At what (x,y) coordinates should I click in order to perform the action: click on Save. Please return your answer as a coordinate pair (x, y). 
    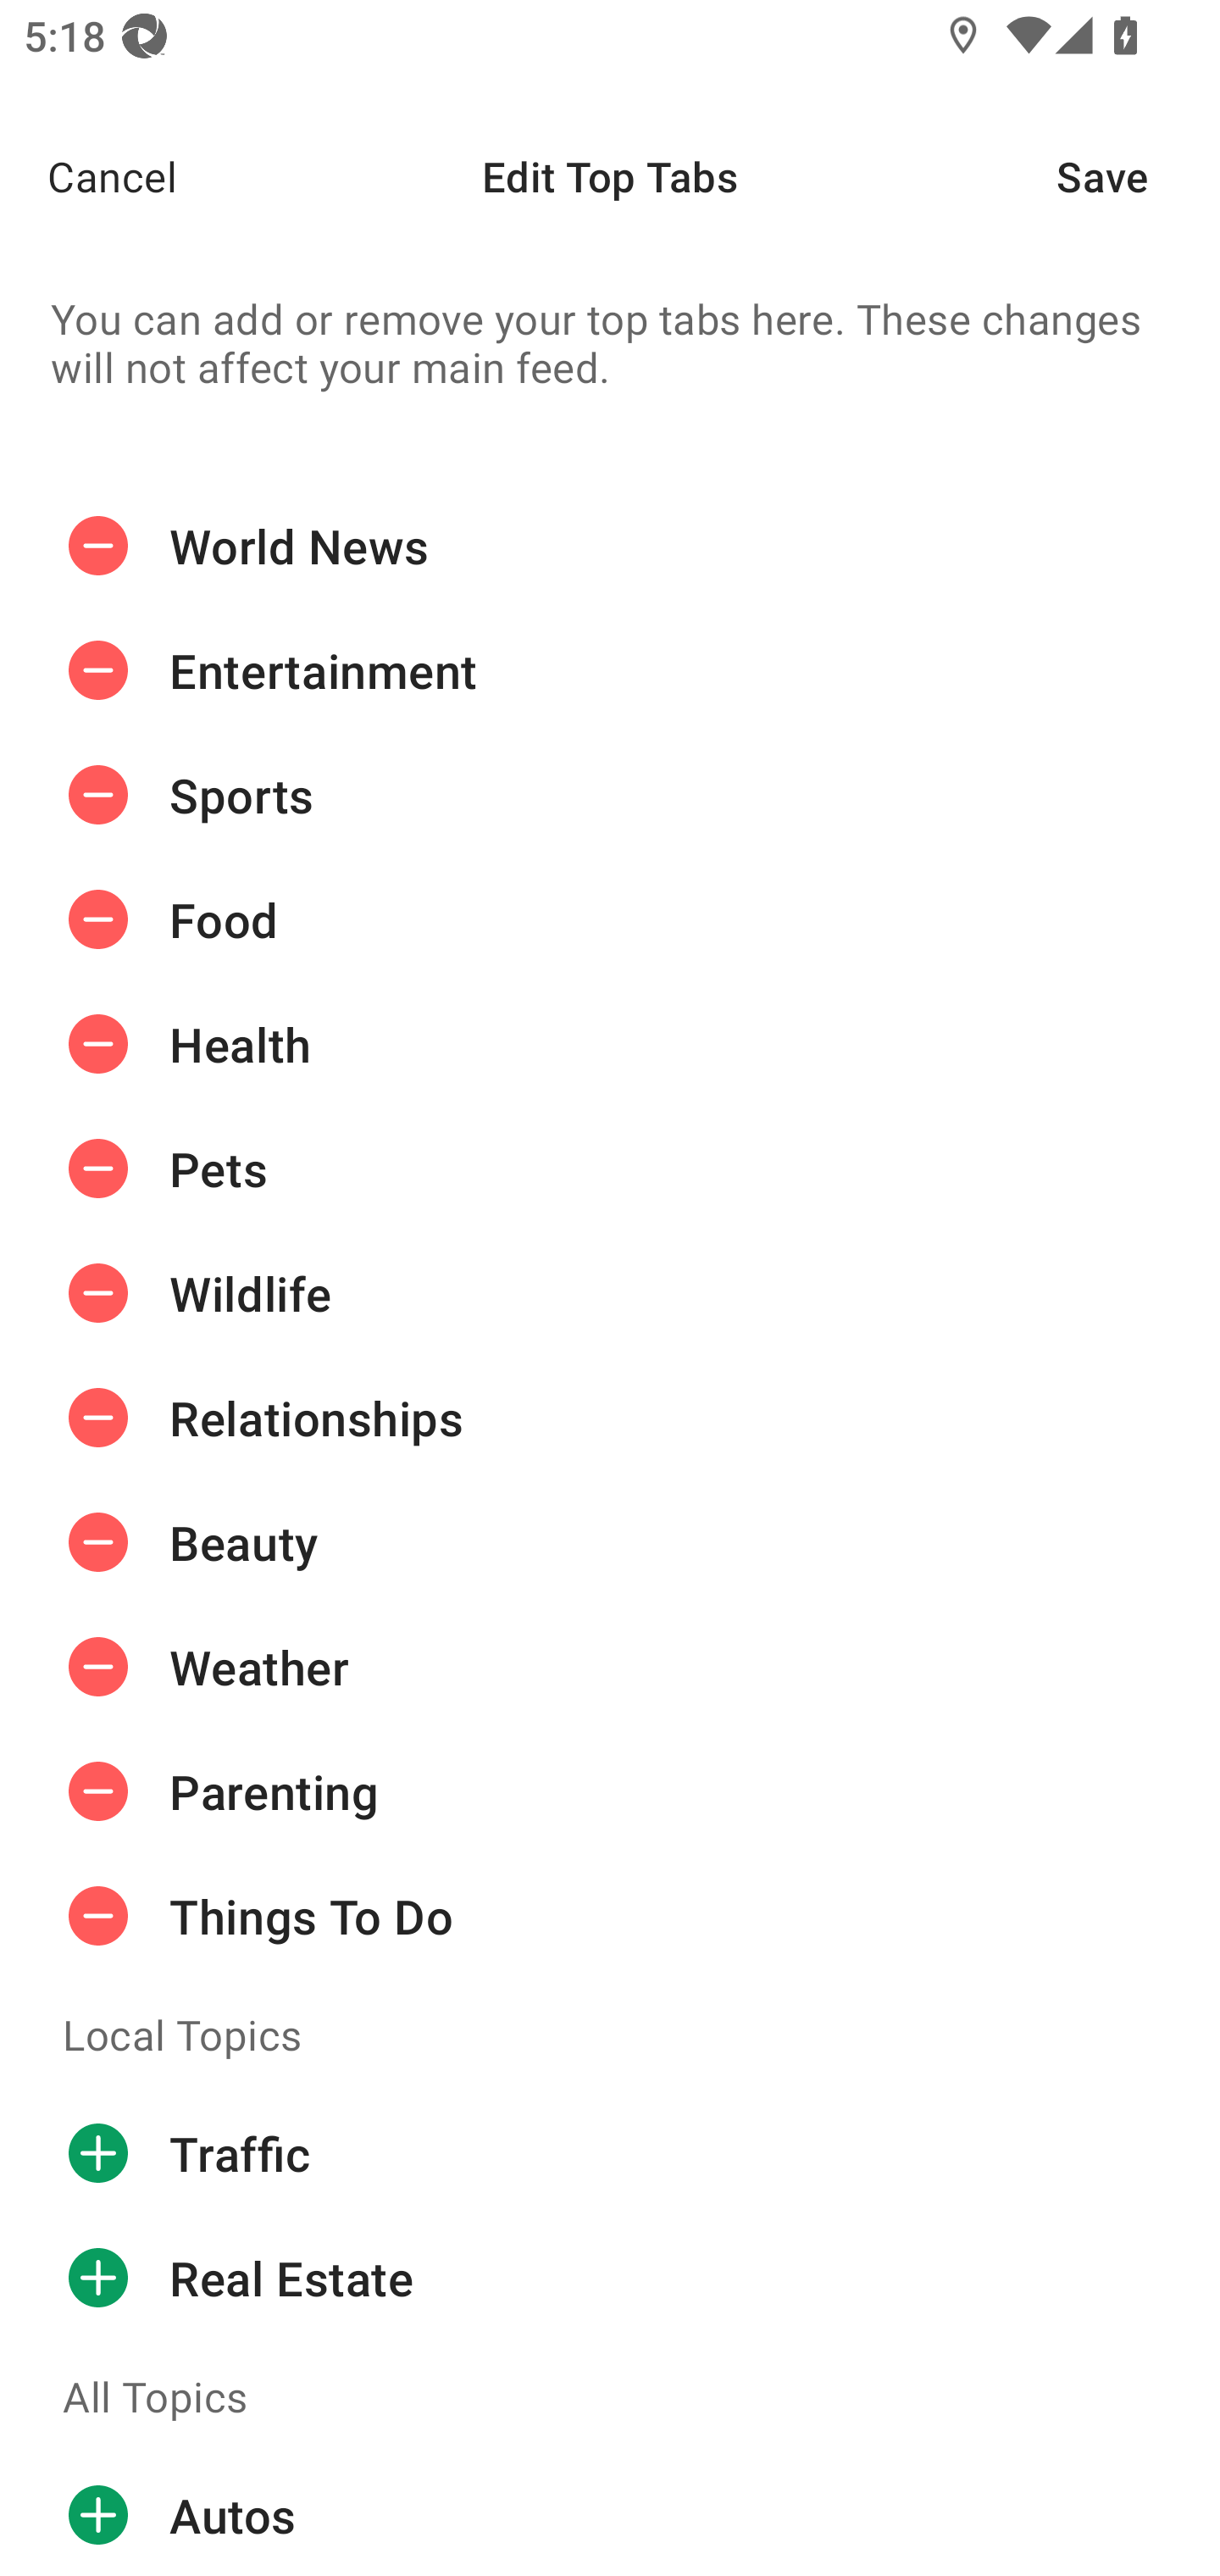
    Looking at the image, I should click on (1139, 176).